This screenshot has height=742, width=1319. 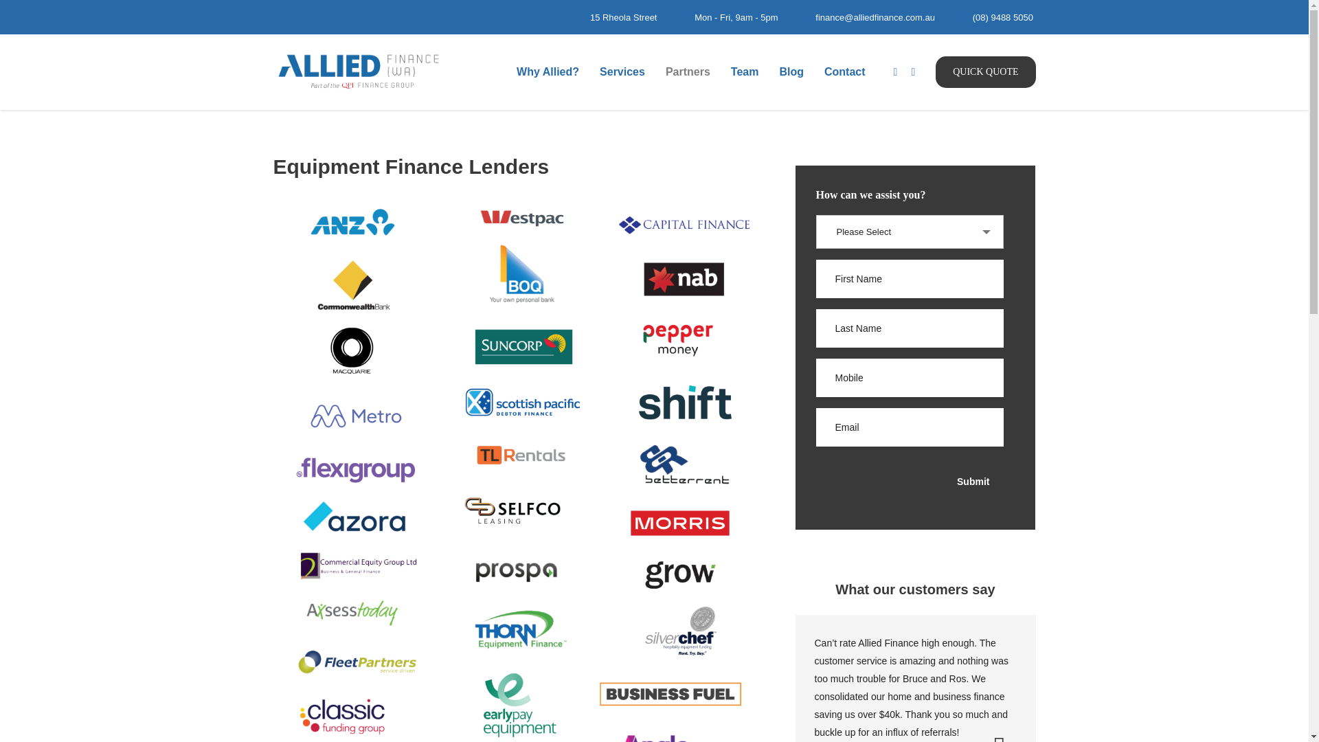 I want to click on Services, so click(x=622, y=71).